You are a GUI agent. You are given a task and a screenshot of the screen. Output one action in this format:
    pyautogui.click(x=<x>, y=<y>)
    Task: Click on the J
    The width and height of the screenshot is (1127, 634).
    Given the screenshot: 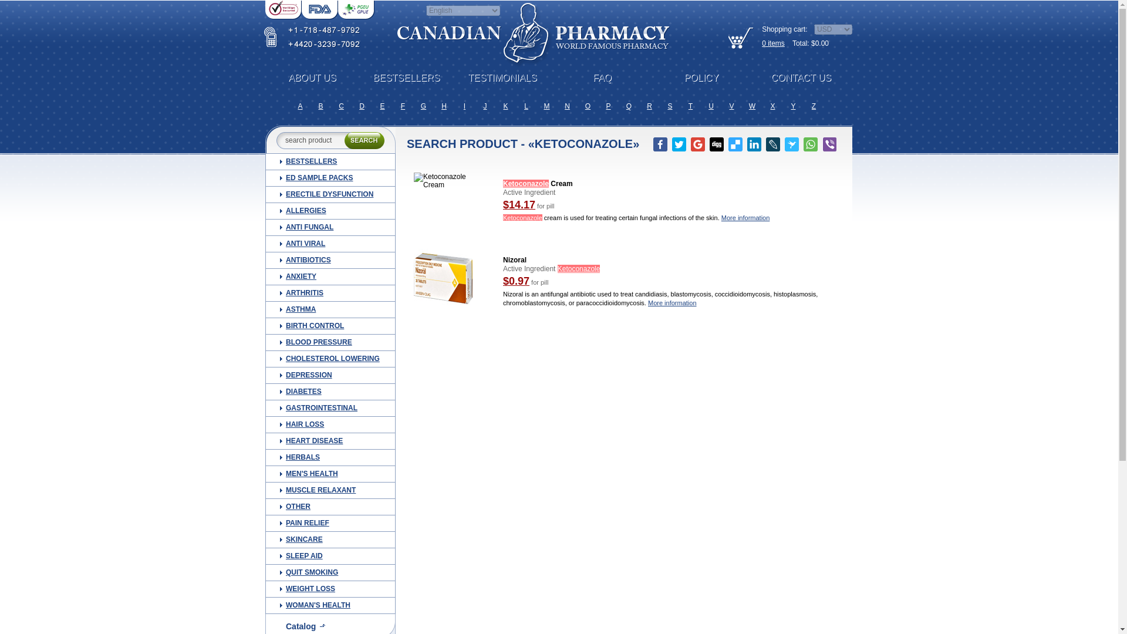 What is the action you would take?
    pyautogui.click(x=485, y=106)
    